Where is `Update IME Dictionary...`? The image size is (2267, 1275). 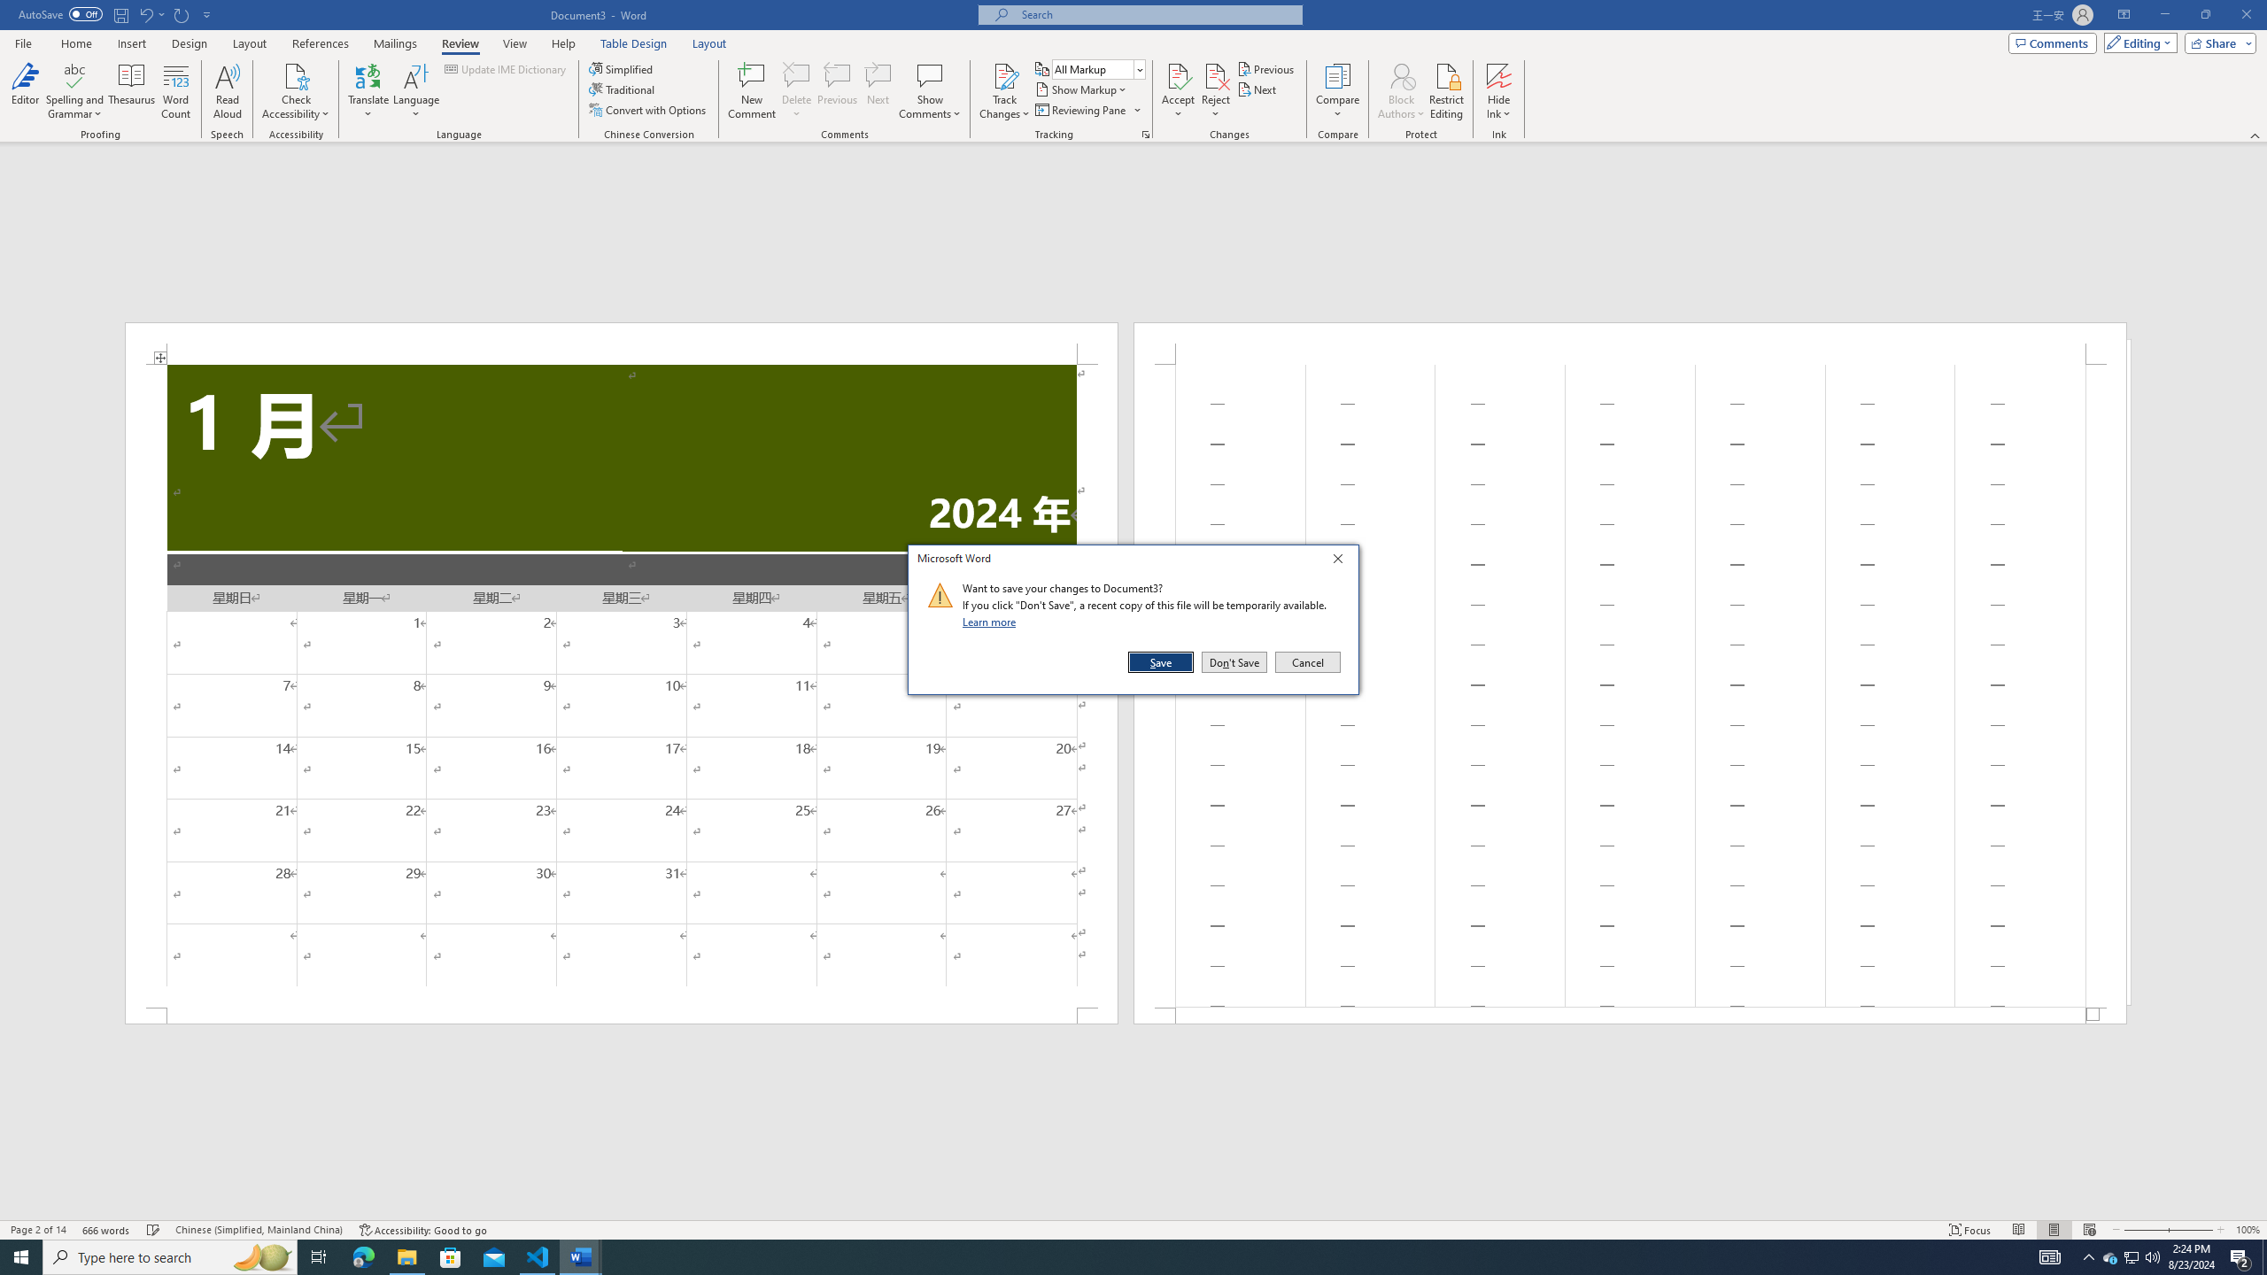
Update IME Dictionary... is located at coordinates (507, 69).